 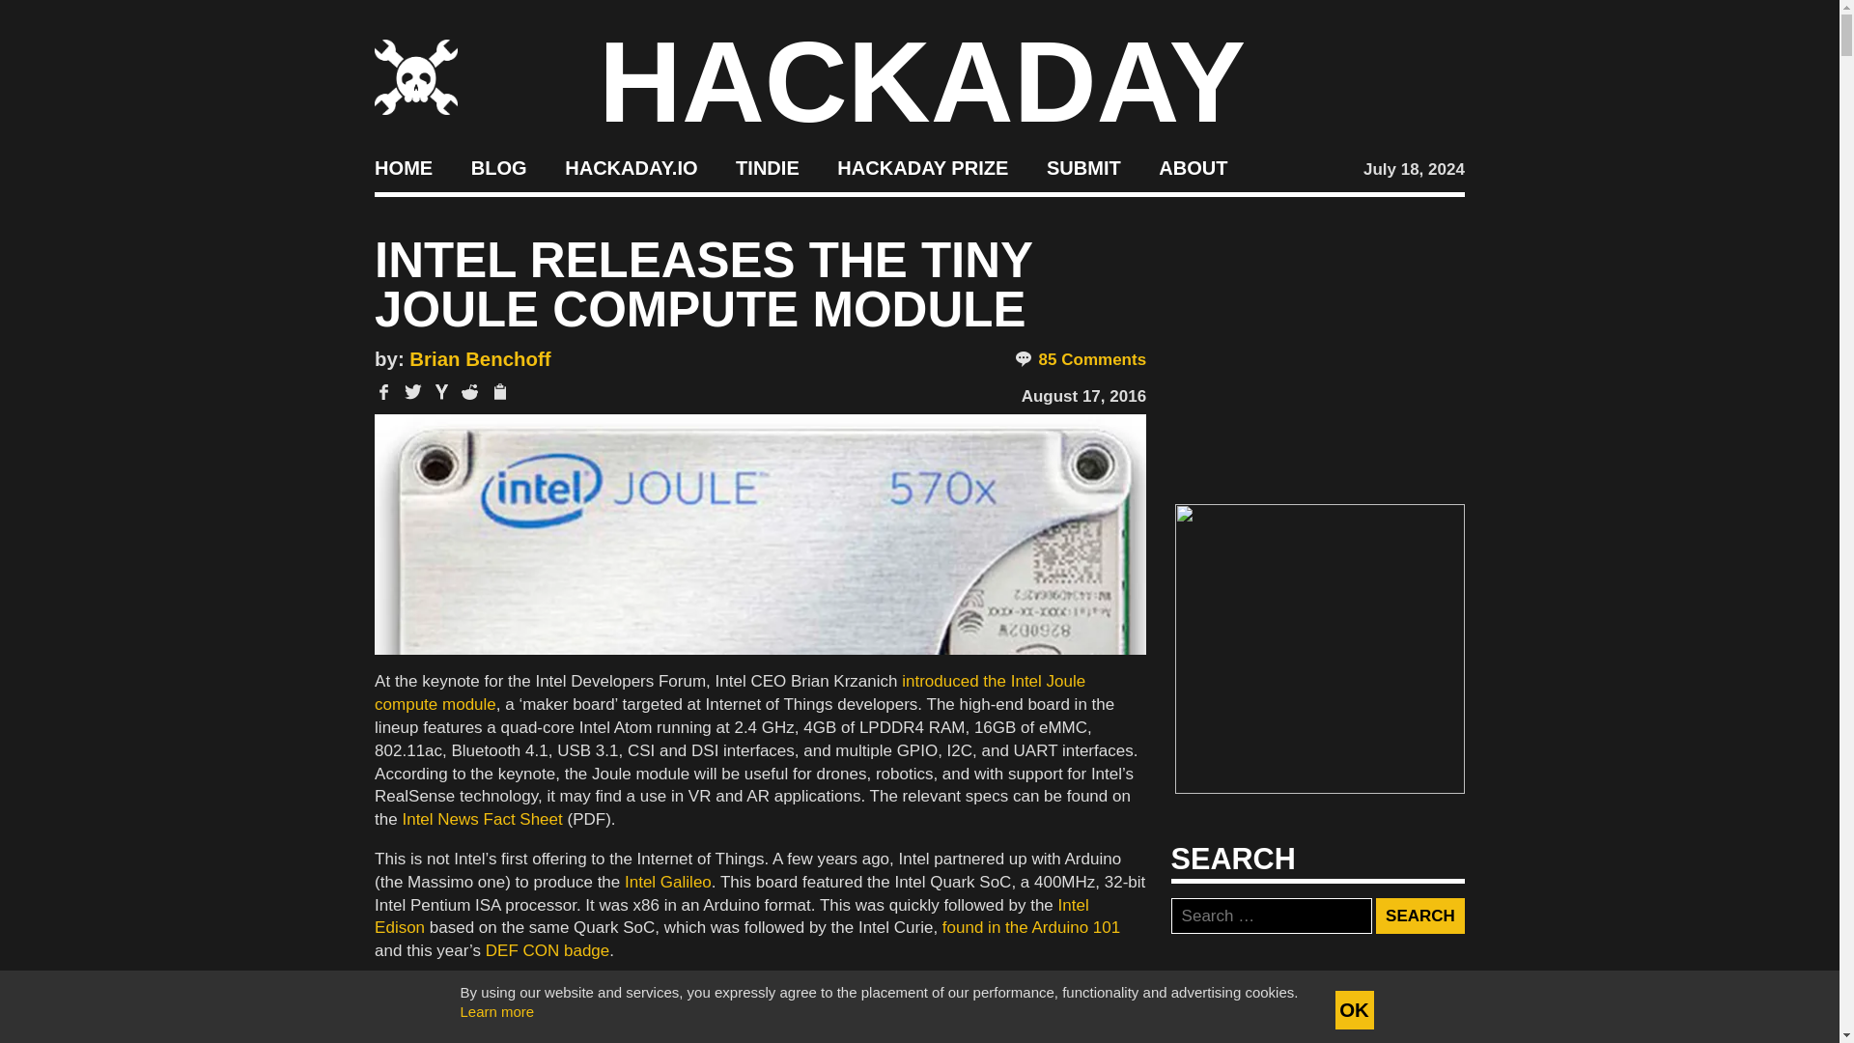 I want to click on 85 Comments, so click(x=1080, y=359).